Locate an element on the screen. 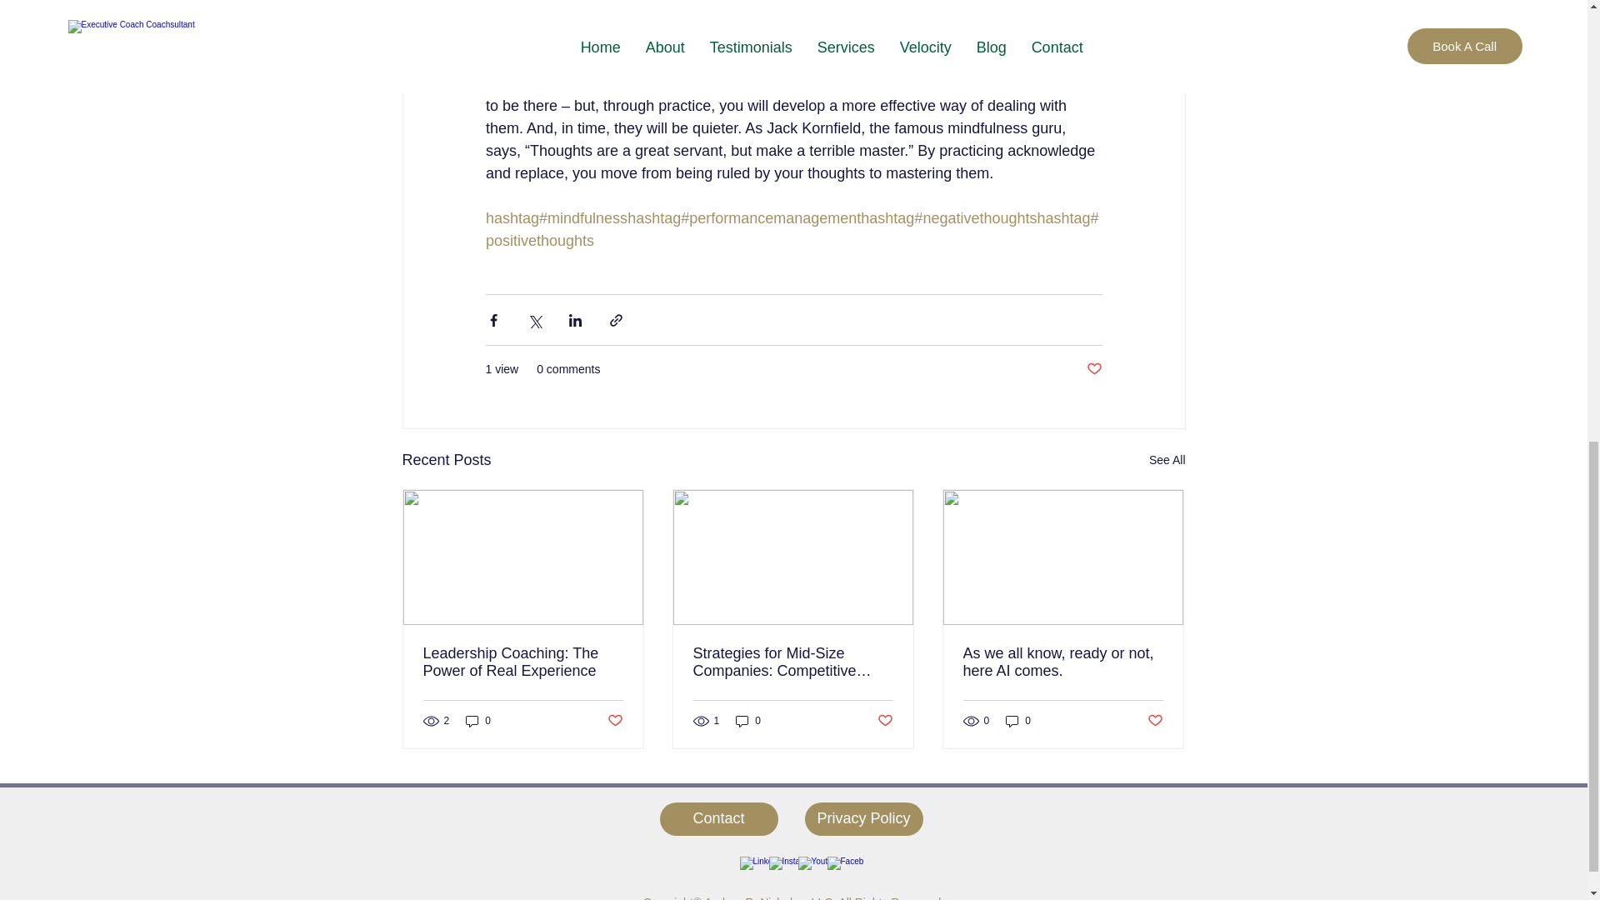 This screenshot has width=1600, height=900. As we all know, ready or not, here AI comes. is located at coordinates (1062, 662).